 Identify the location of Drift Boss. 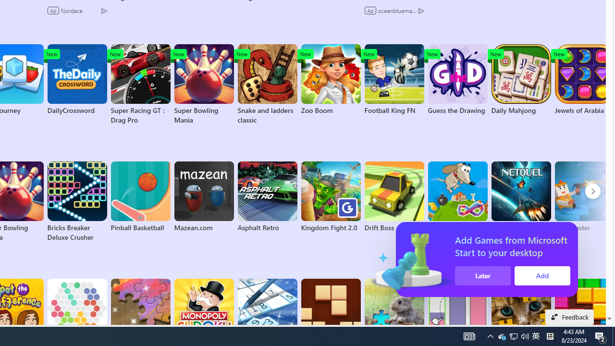
(394, 197).